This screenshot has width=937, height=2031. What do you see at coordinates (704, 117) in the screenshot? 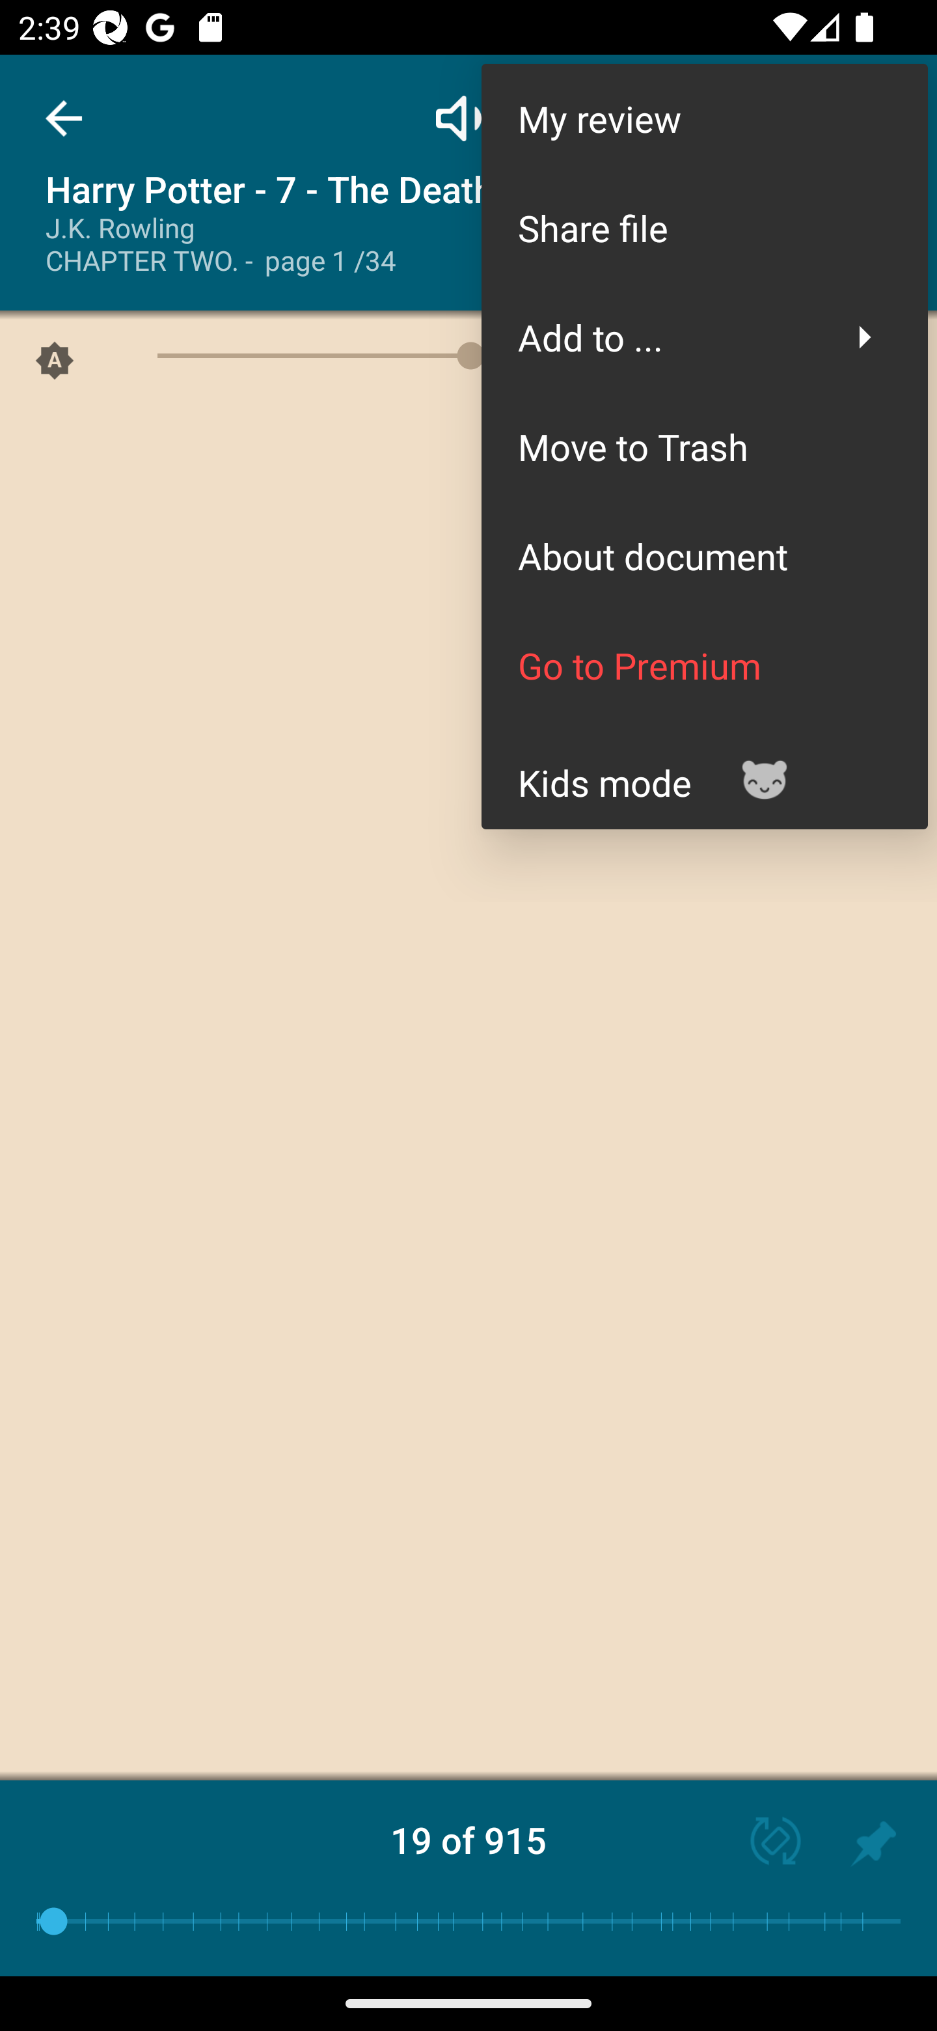
I see `My review` at bounding box center [704, 117].